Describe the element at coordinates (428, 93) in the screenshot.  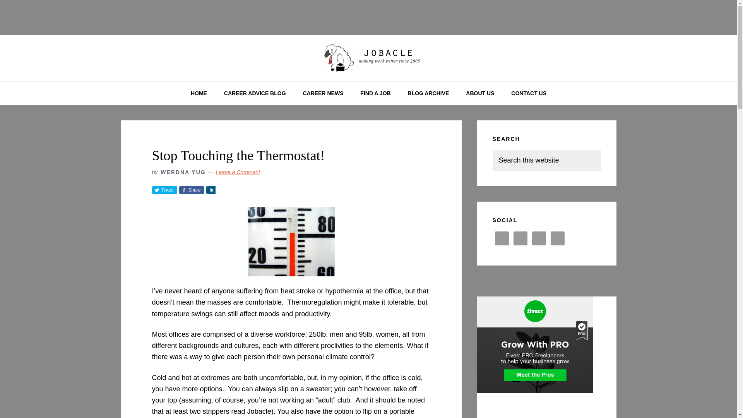
I see `BLOG ARCHIVE` at that location.